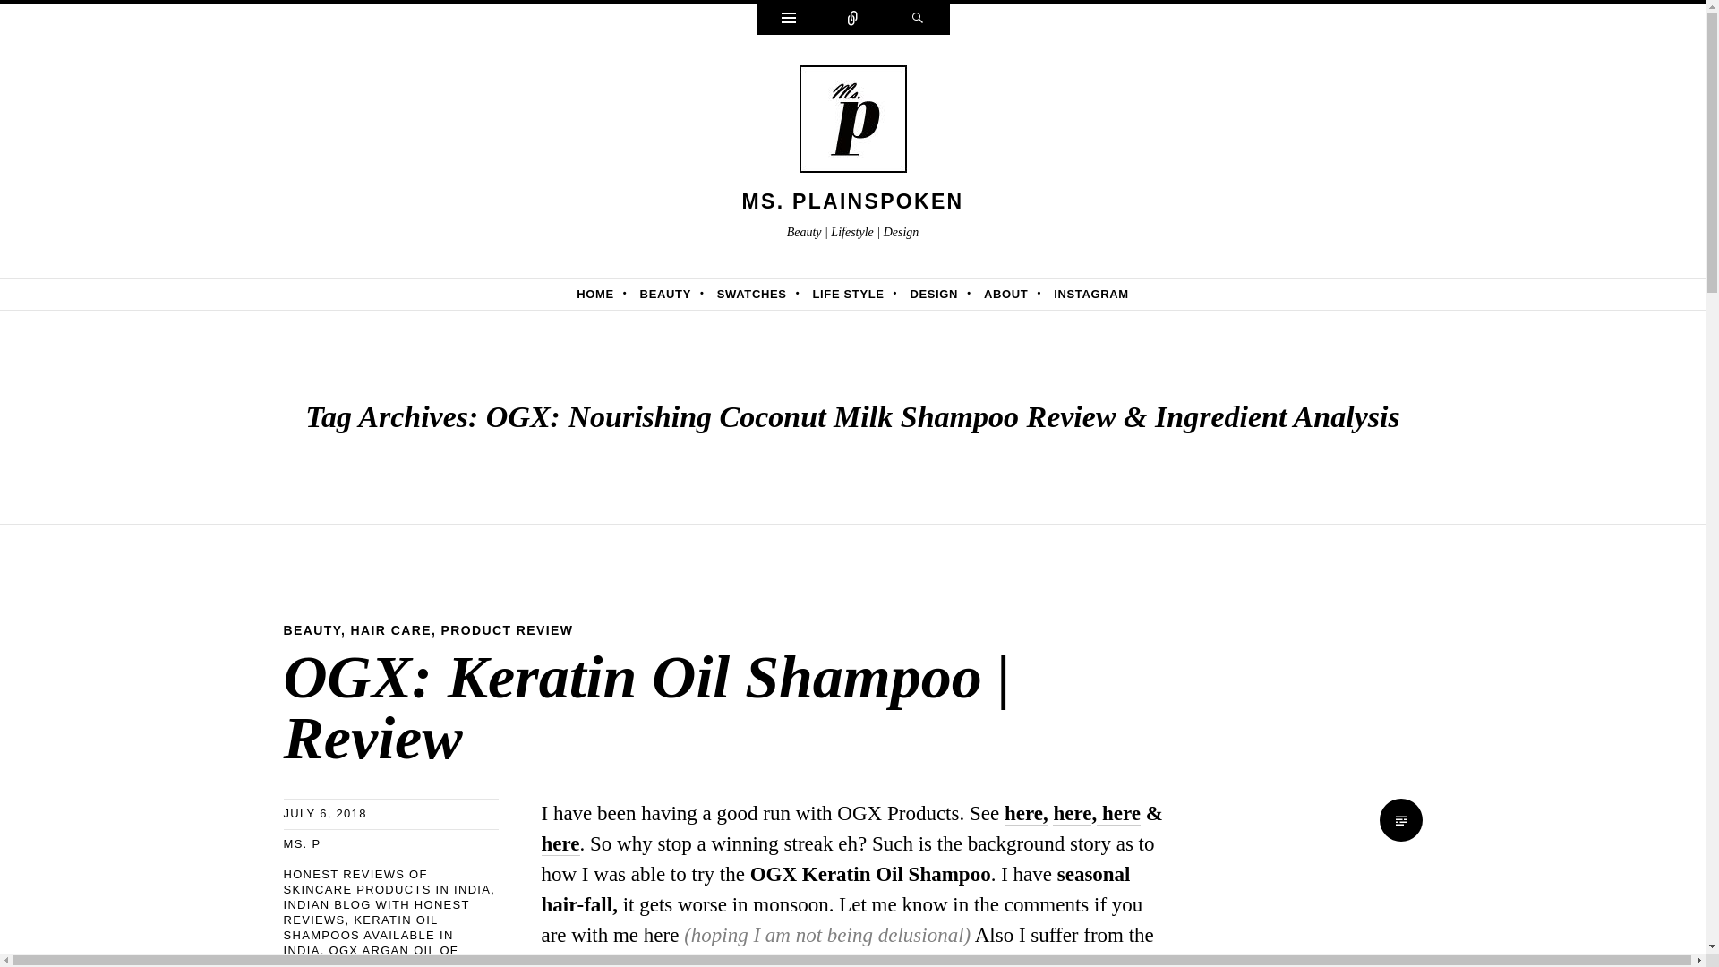 This screenshot has width=1719, height=967. What do you see at coordinates (66, 294) in the screenshot?
I see `Skip to content` at bounding box center [66, 294].